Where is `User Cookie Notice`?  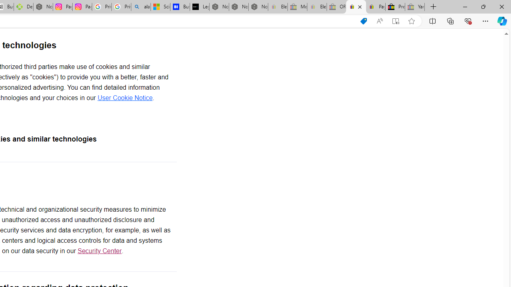 User Cookie Notice is located at coordinates (125, 98).